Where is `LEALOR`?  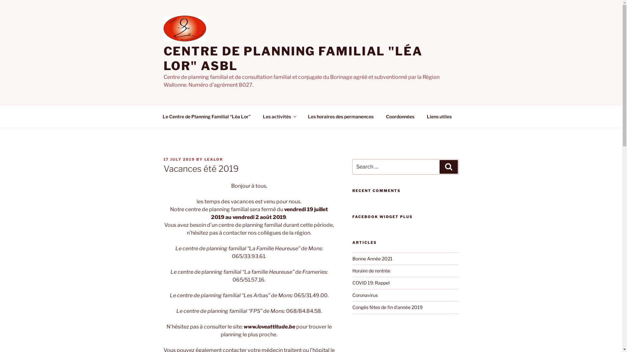 LEALOR is located at coordinates (214, 159).